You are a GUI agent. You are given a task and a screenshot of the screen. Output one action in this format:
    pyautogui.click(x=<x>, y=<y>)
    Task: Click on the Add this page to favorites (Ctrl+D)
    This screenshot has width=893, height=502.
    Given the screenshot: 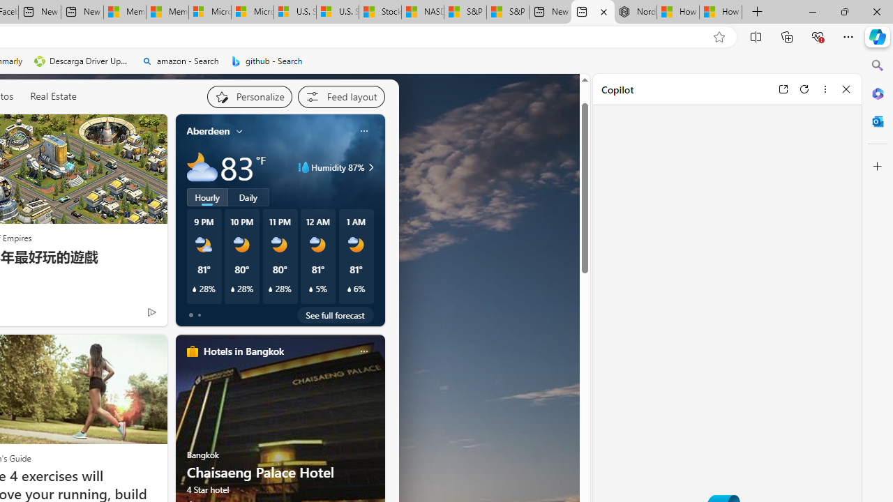 What is the action you would take?
    pyautogui.click(x=719, y=37)
    